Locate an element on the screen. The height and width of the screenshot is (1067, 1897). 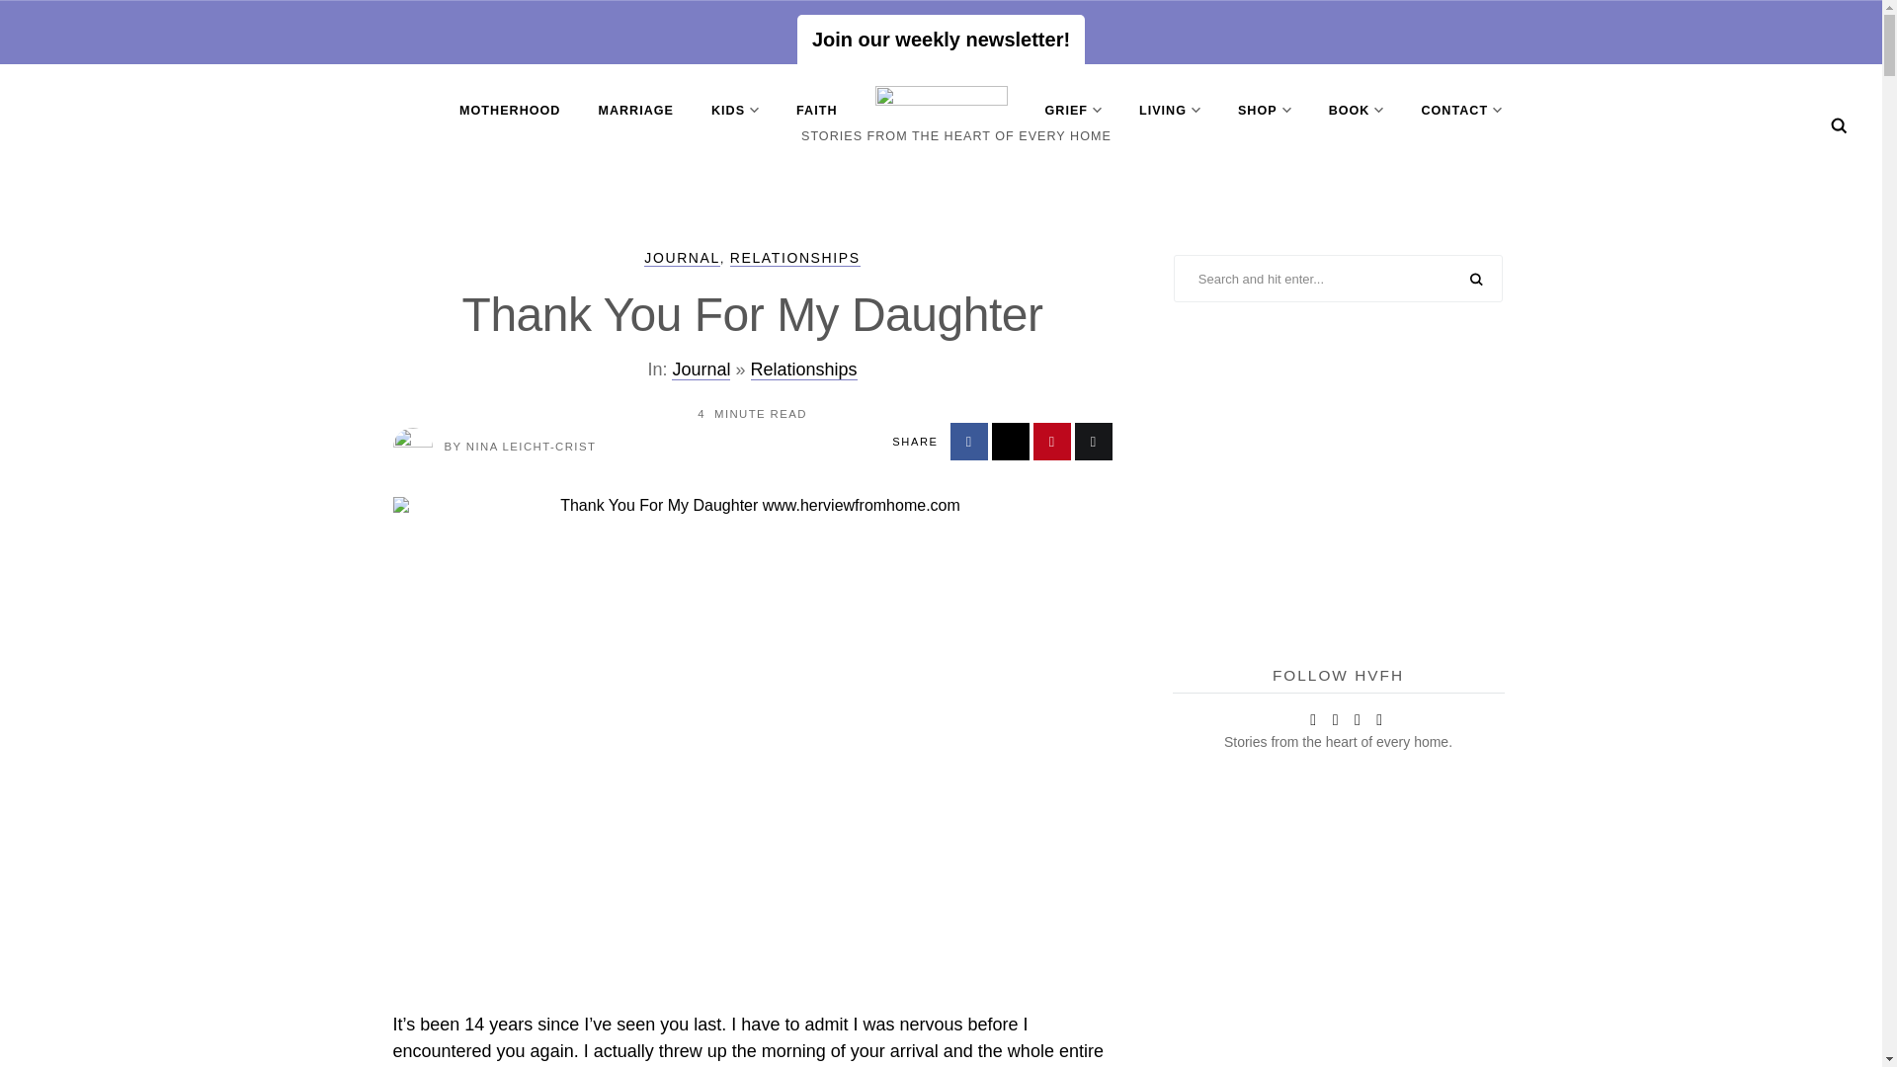
Share on Facebook is located at coordinates (968, 441).